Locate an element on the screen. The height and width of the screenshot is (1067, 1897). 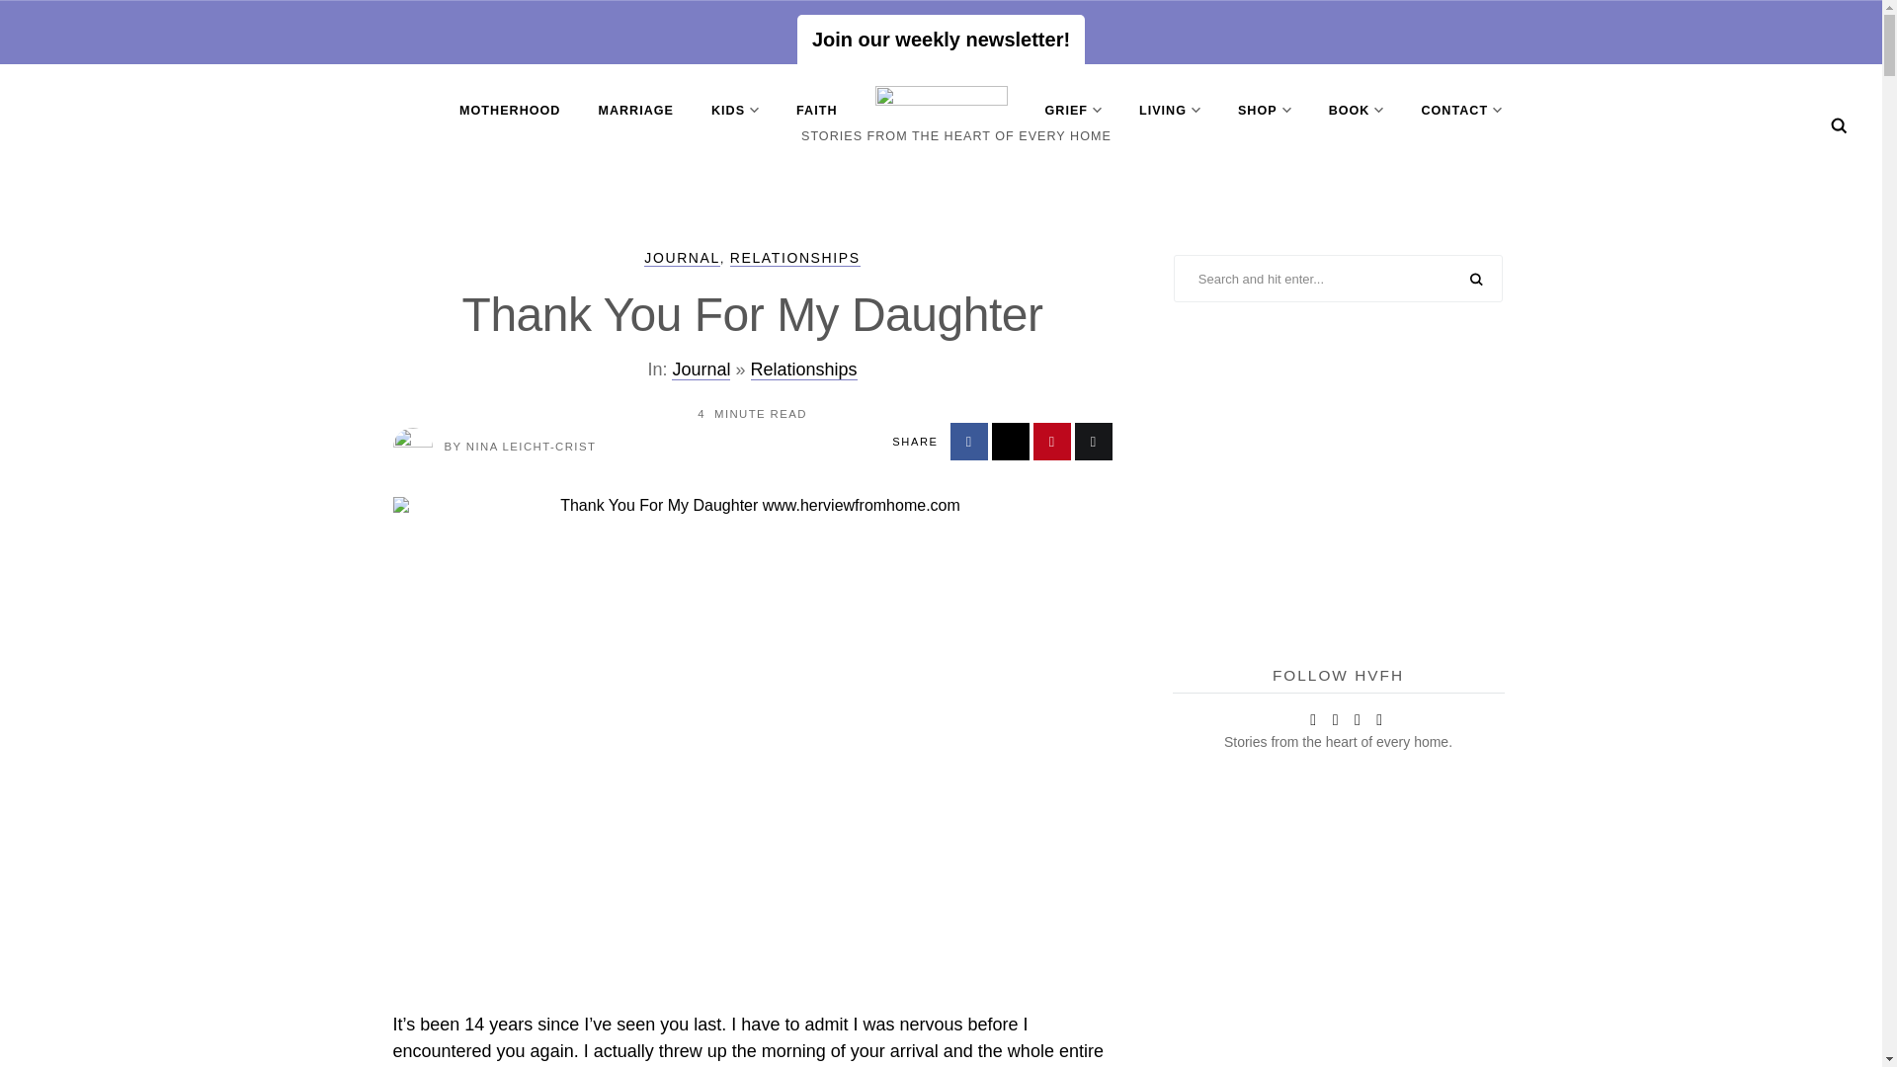
Share on Facebook is located at coordinates (968, 441).